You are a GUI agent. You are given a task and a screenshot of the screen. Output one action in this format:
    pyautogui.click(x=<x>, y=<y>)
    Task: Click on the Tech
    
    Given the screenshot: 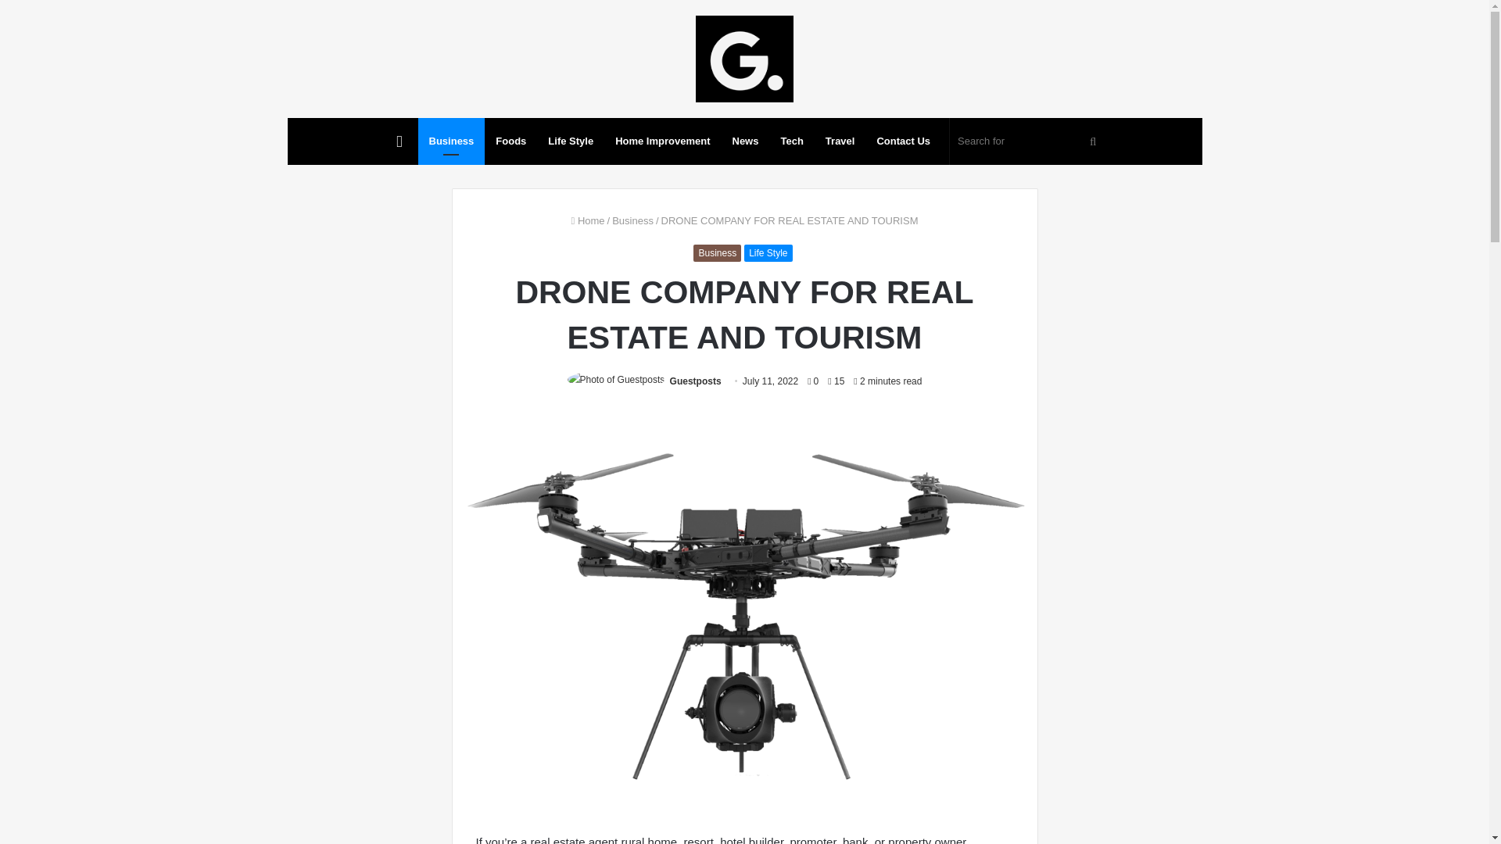 What is the action you would take?
    pyautogui.click(x=791, y=141)
    